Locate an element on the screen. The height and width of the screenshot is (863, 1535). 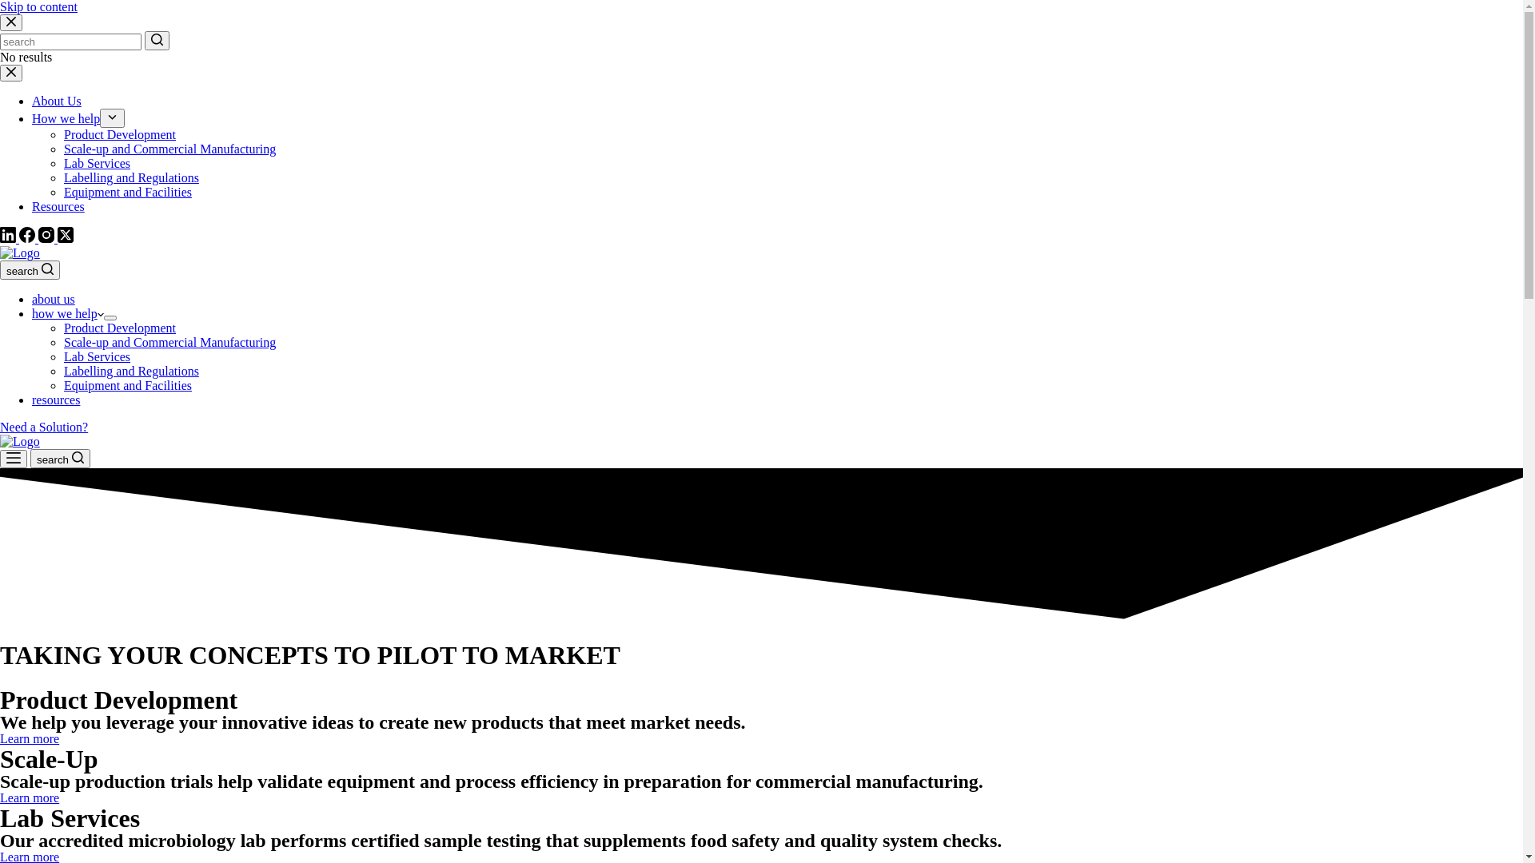
Equipment and Facilities is located at coordinates (128, 192).